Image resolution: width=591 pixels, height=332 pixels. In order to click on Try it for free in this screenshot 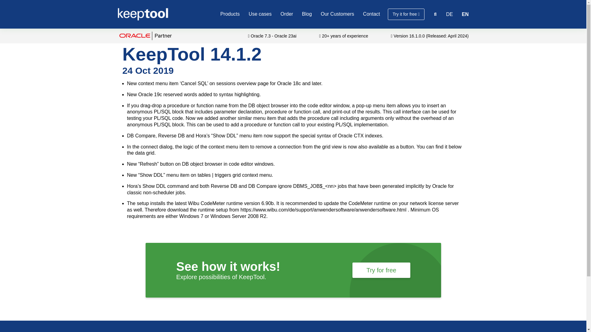, I will do `click(406, 14)`.